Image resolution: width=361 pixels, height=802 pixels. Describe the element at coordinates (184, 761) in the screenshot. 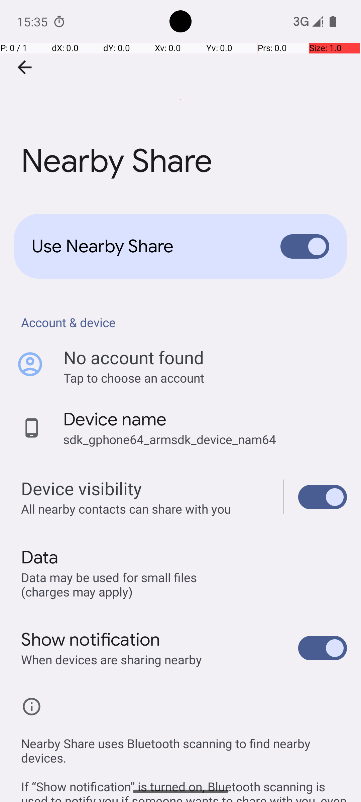

I see `Nearby Share uses Bluetooth scanning to find nearby devices. 

If “Show notification” is turned on, Bluetooth scanning is used to notify you if someone wants to share with you, even when Nearby Share is turned off.` at that location.